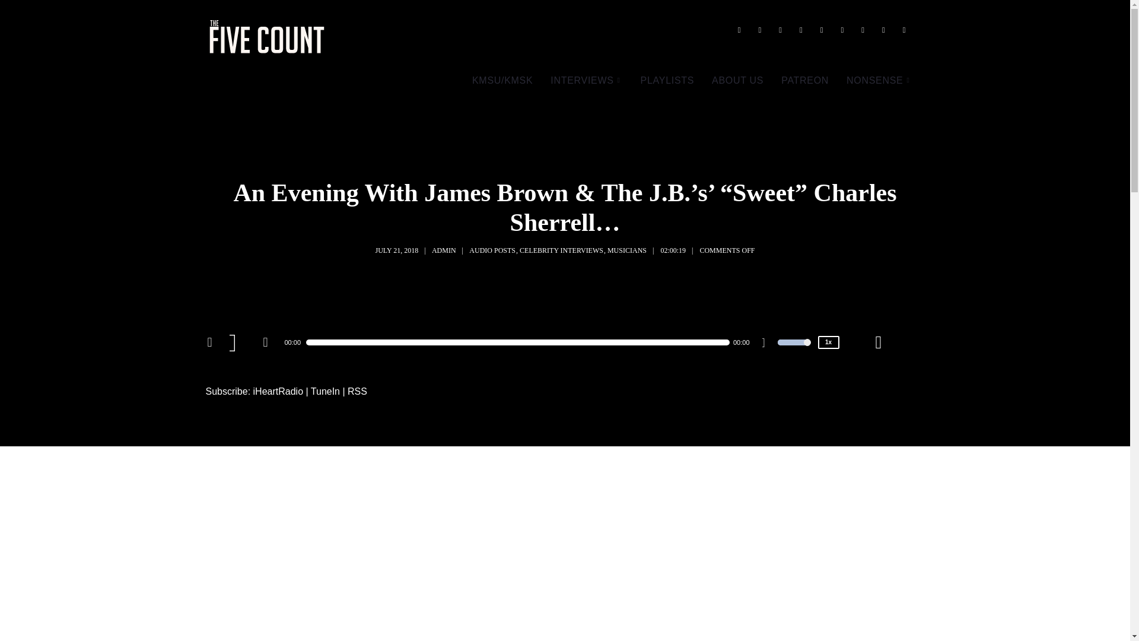  I want to click on NONSENSE, so click(879, 81).